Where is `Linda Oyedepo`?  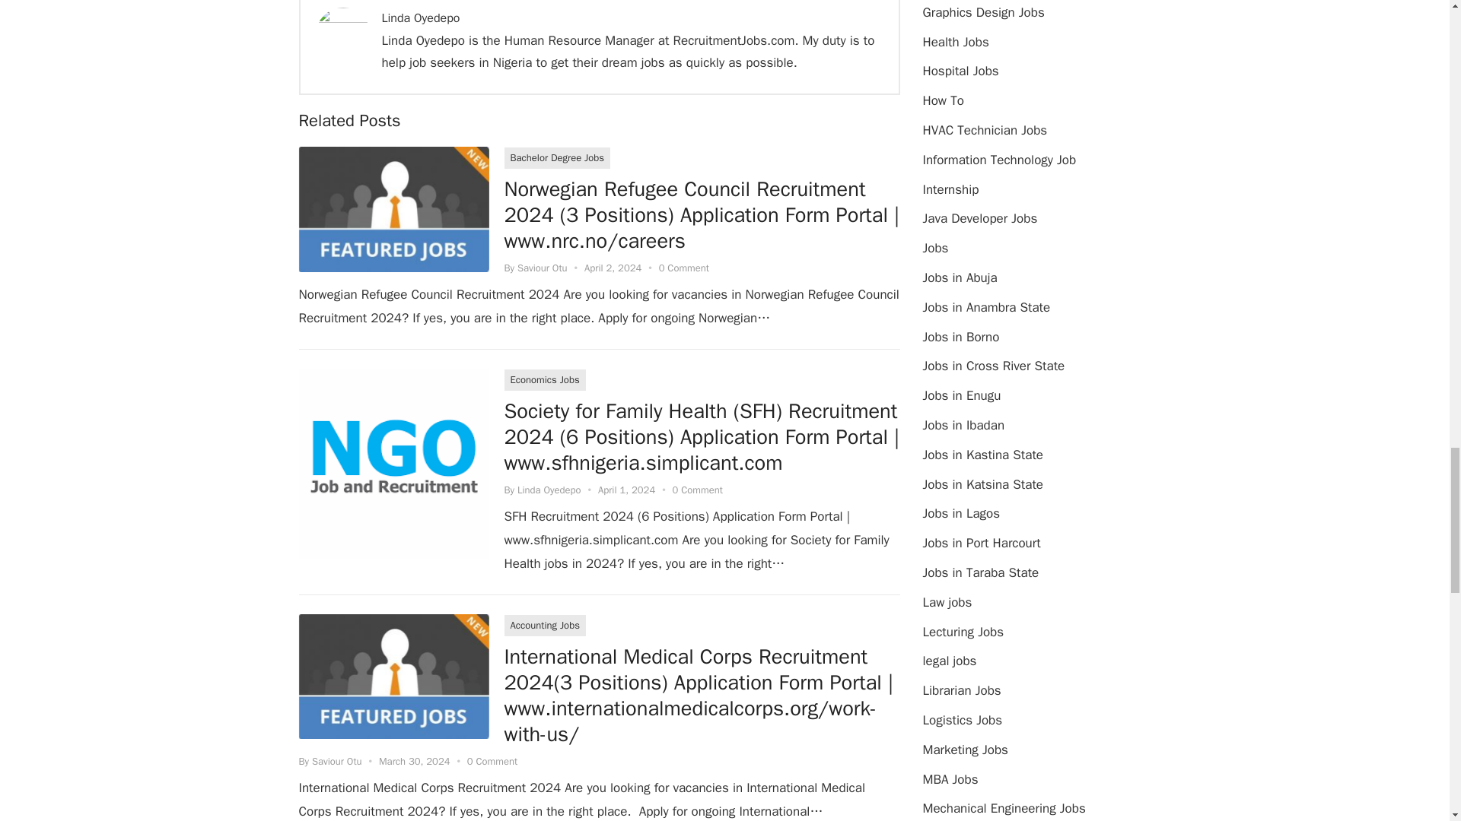 Linda Oyedepo is located at coordinates (420, 18).